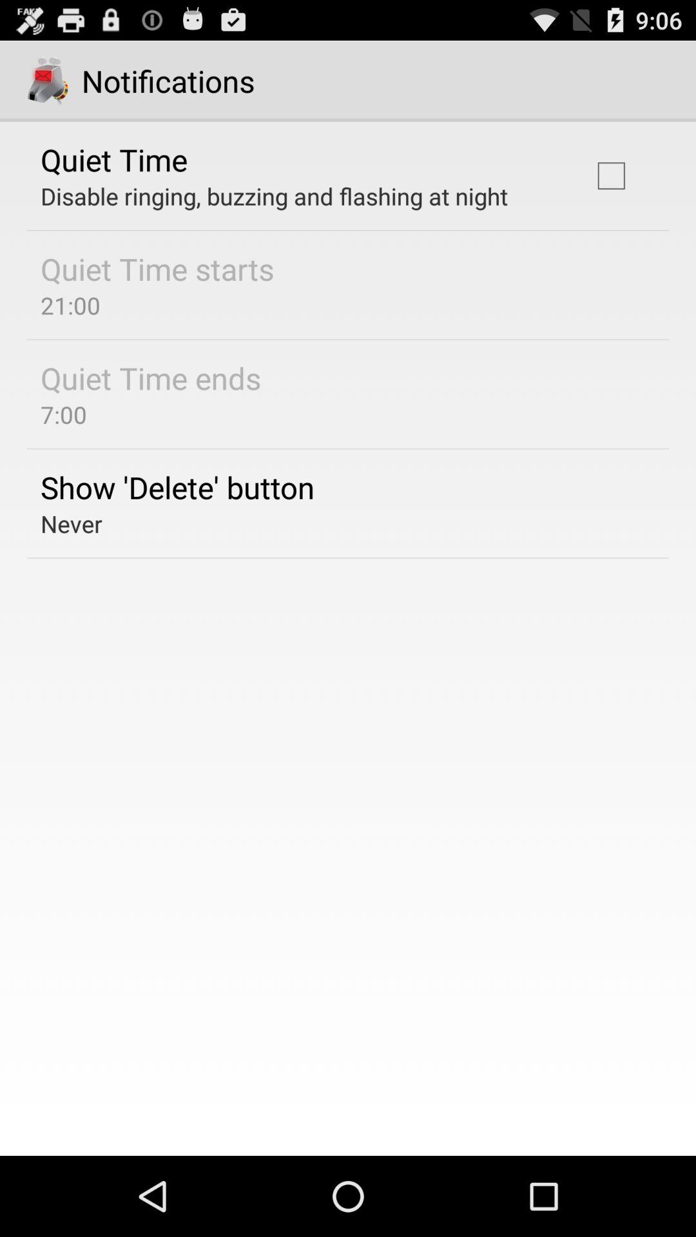 This screenshot has height=1237, width=696. I want to click on tap the icon below quiet time, so click(275, 196).